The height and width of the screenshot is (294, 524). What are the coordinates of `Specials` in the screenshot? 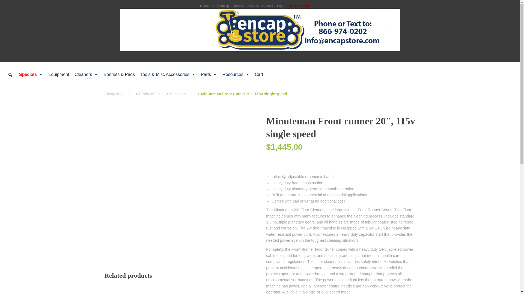 It's located at (31, 74).